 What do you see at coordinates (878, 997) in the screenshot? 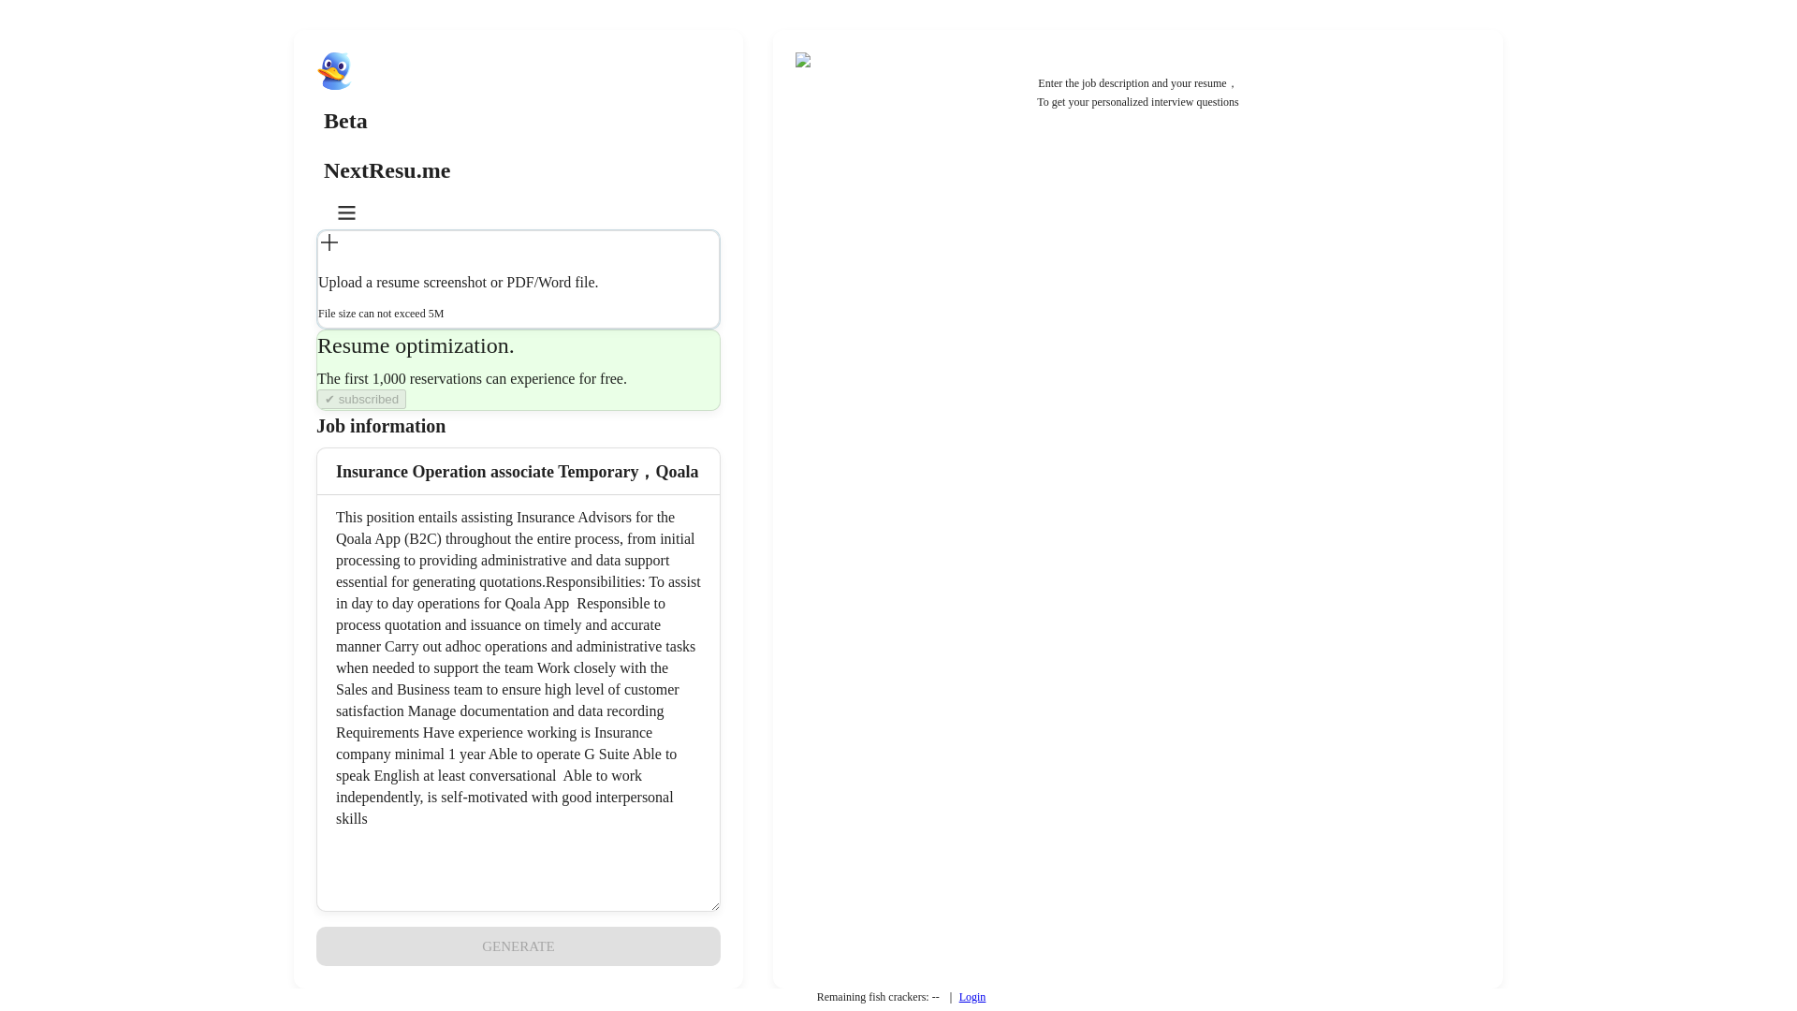
I see `Remaining fish crackers: --` at bounding box center [878, 997].